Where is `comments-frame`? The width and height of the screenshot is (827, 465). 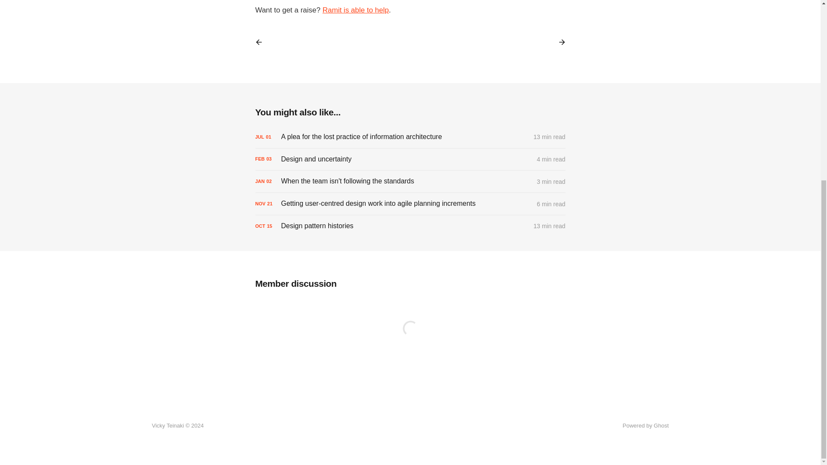
comments-frame is located at coordinates (410, 338).